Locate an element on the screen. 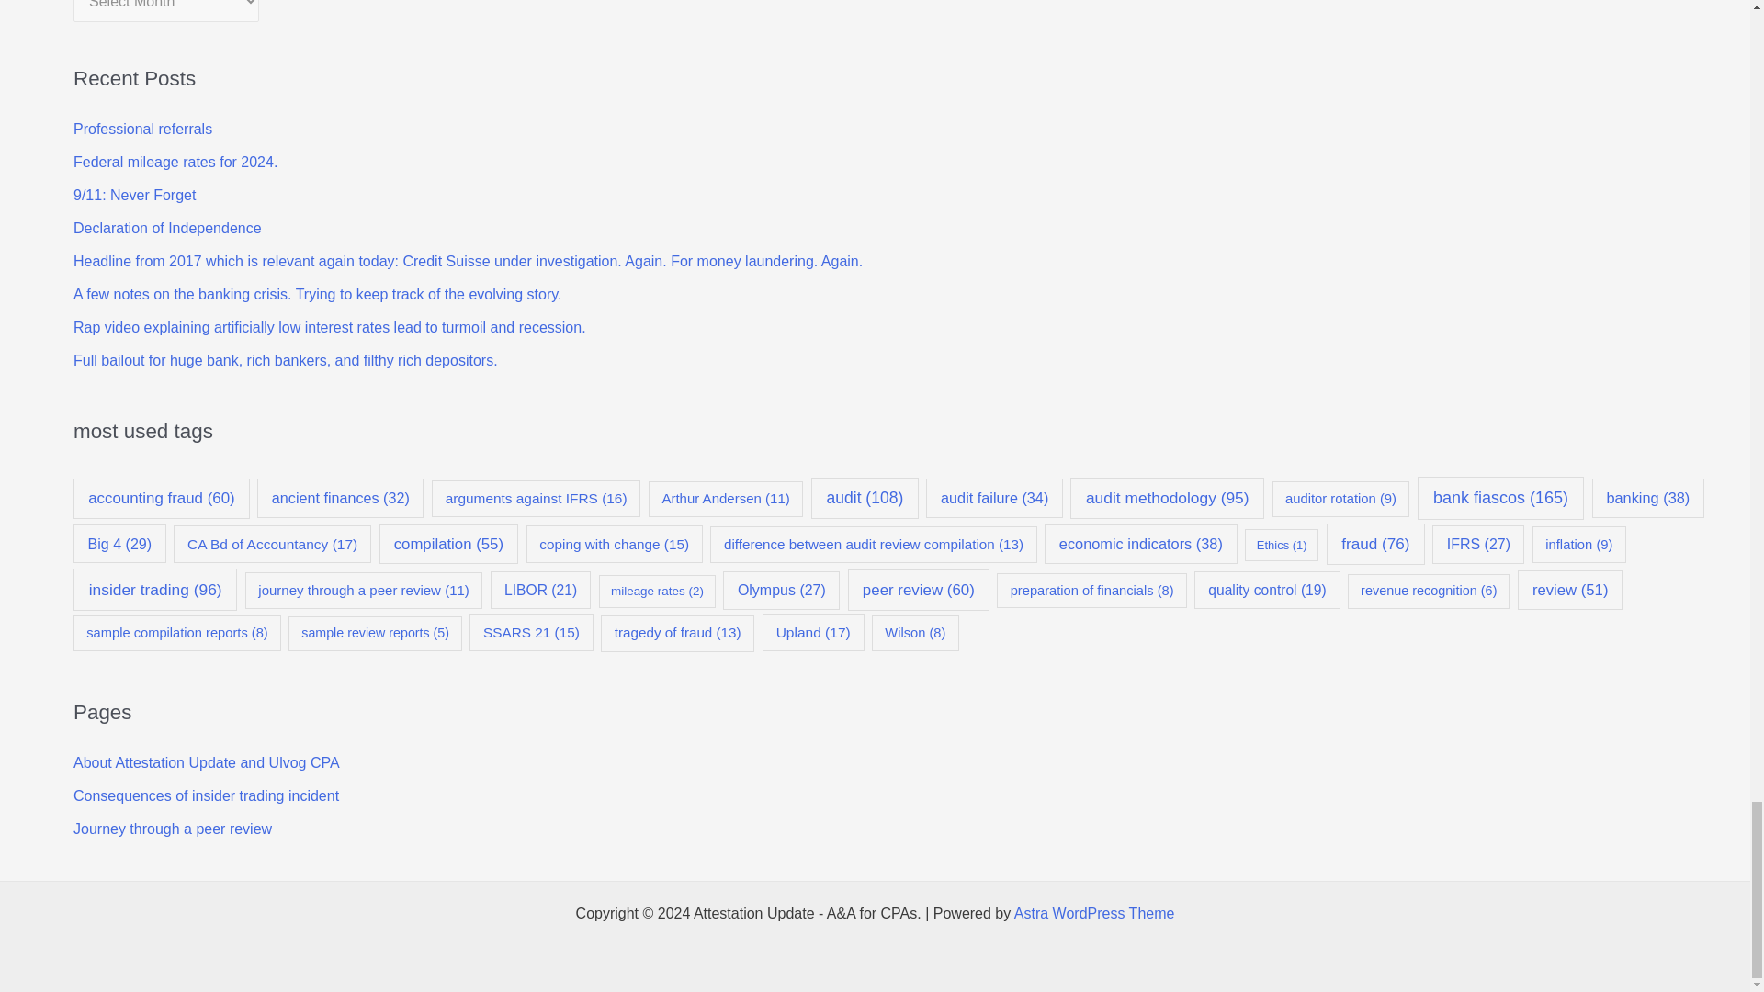 Image resolution: width=1764 pixels, height=992 pixels. Declaration of Independence is located at coordinates (167, 228).